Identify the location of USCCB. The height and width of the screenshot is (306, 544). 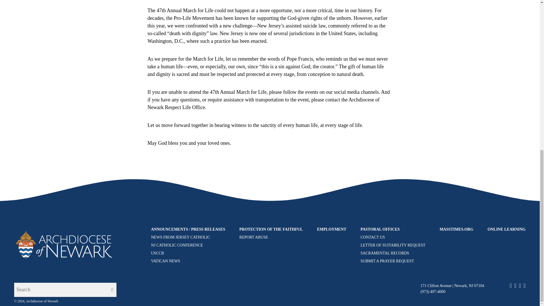
(158, 253).